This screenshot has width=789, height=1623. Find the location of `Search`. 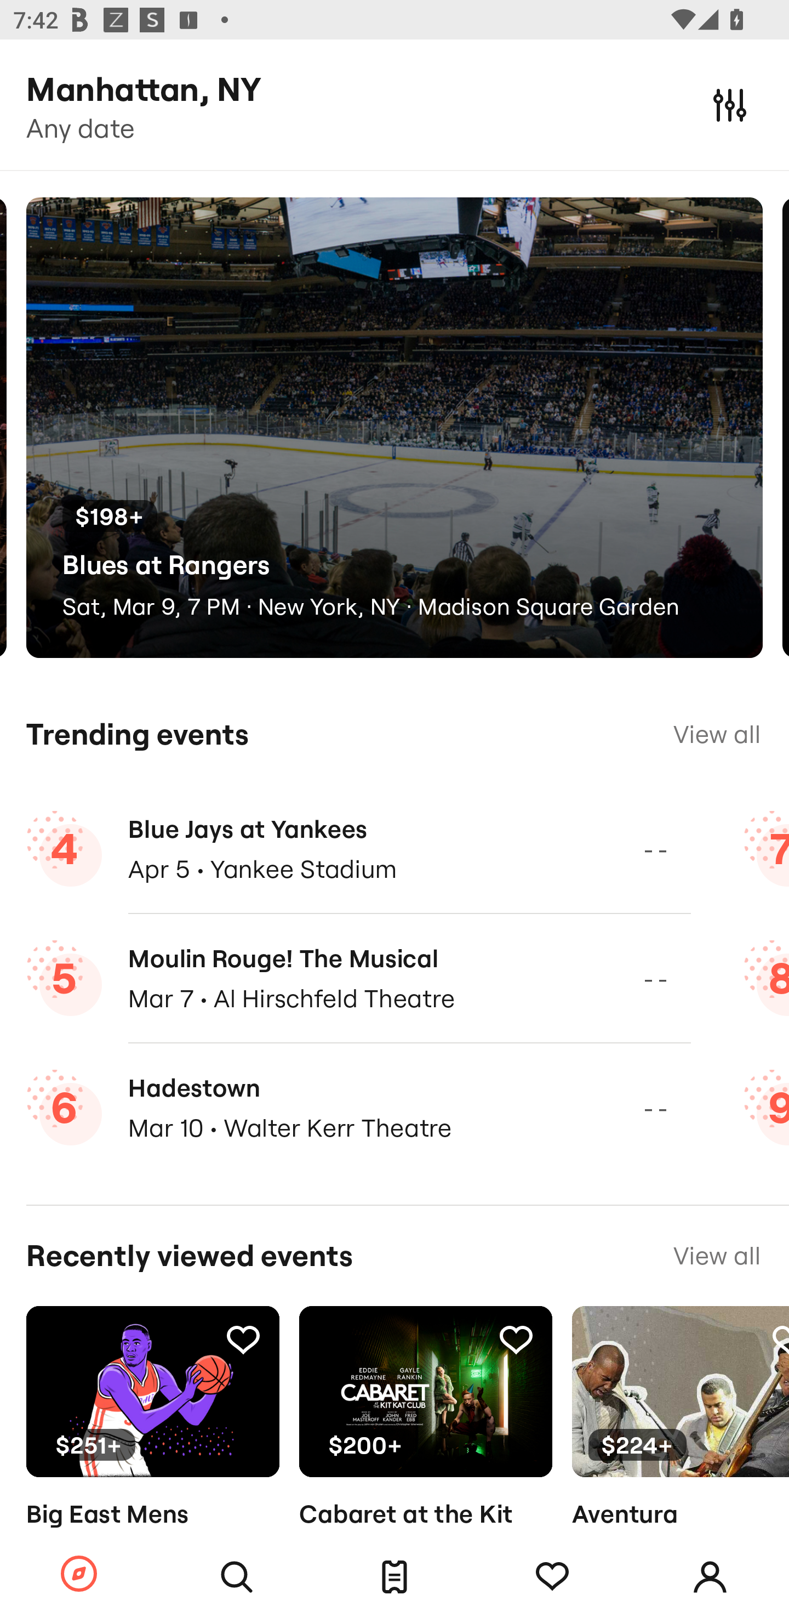

Search is located at coordinates (237, 1577).